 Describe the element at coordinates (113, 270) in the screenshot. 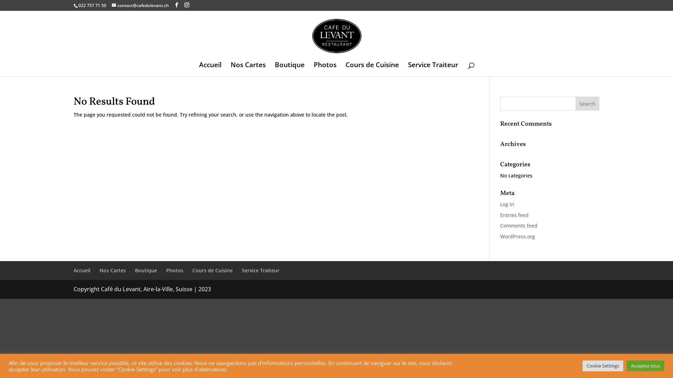

I see `Nos Cartes` at that location.